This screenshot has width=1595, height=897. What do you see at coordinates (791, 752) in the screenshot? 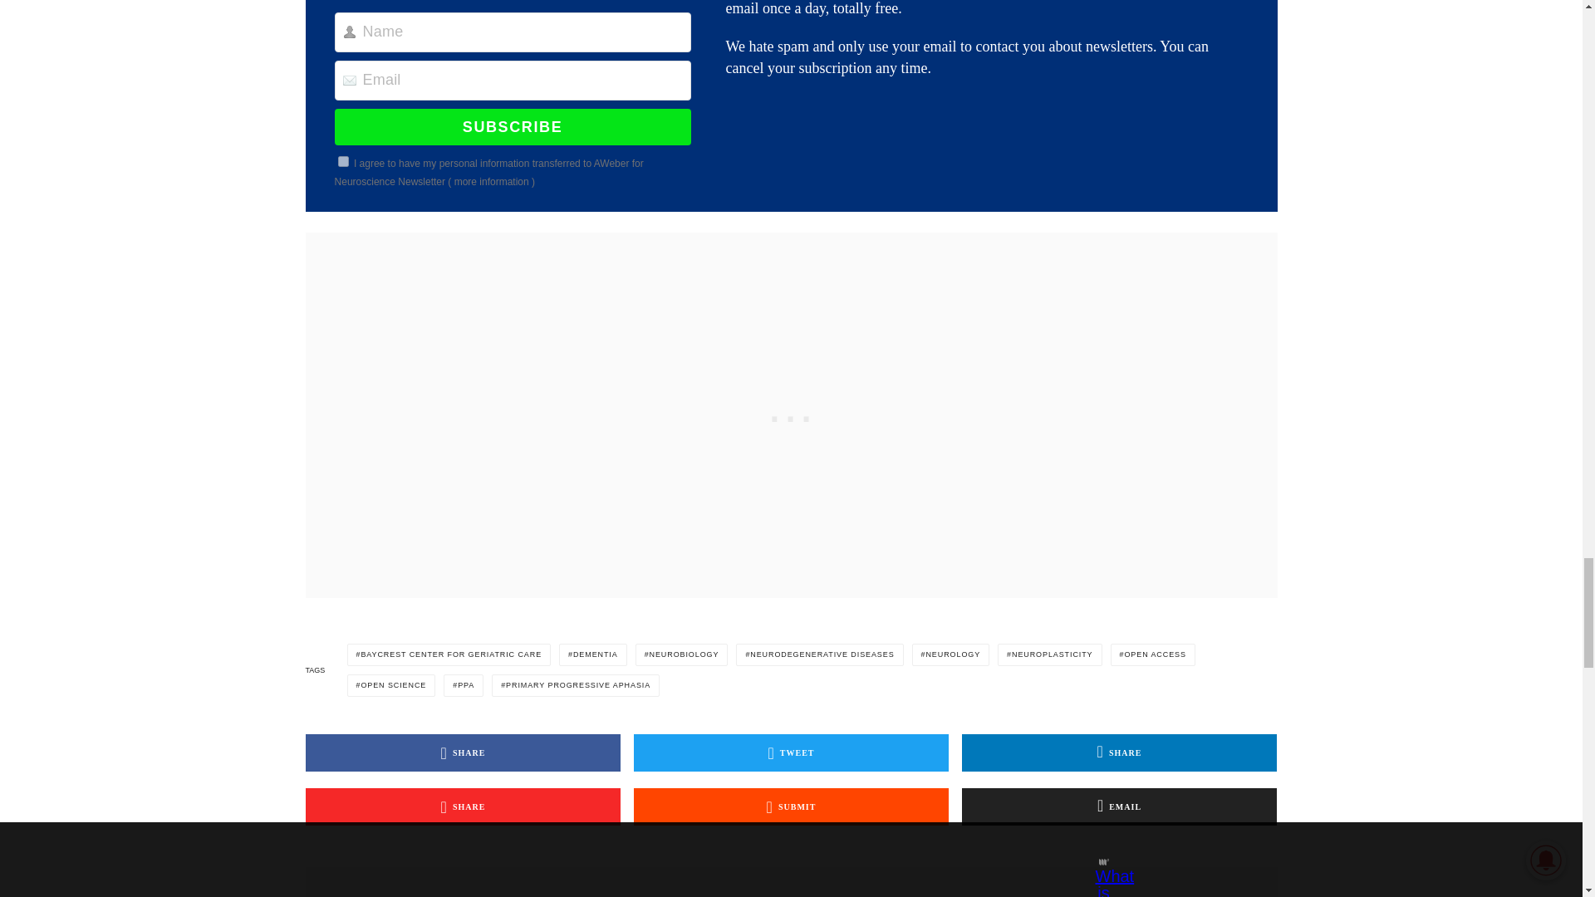
I see `TWEET` at bounding box center [791, 752].